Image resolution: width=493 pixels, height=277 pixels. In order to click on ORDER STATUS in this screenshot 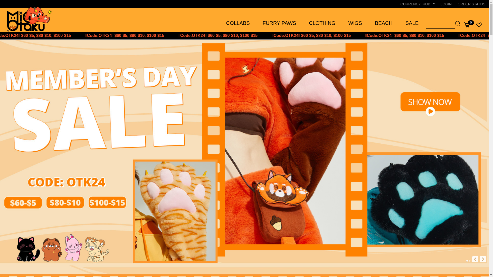, I will do `click(471, 4)`.